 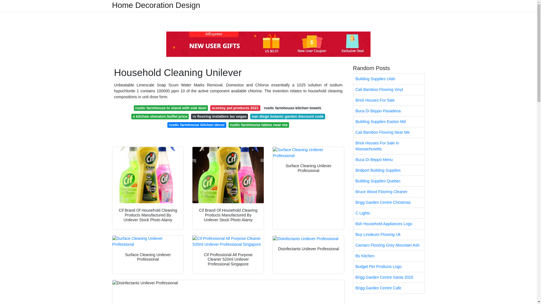 I want to click on scentsy pet products 2021, so click(x=235, y=108).